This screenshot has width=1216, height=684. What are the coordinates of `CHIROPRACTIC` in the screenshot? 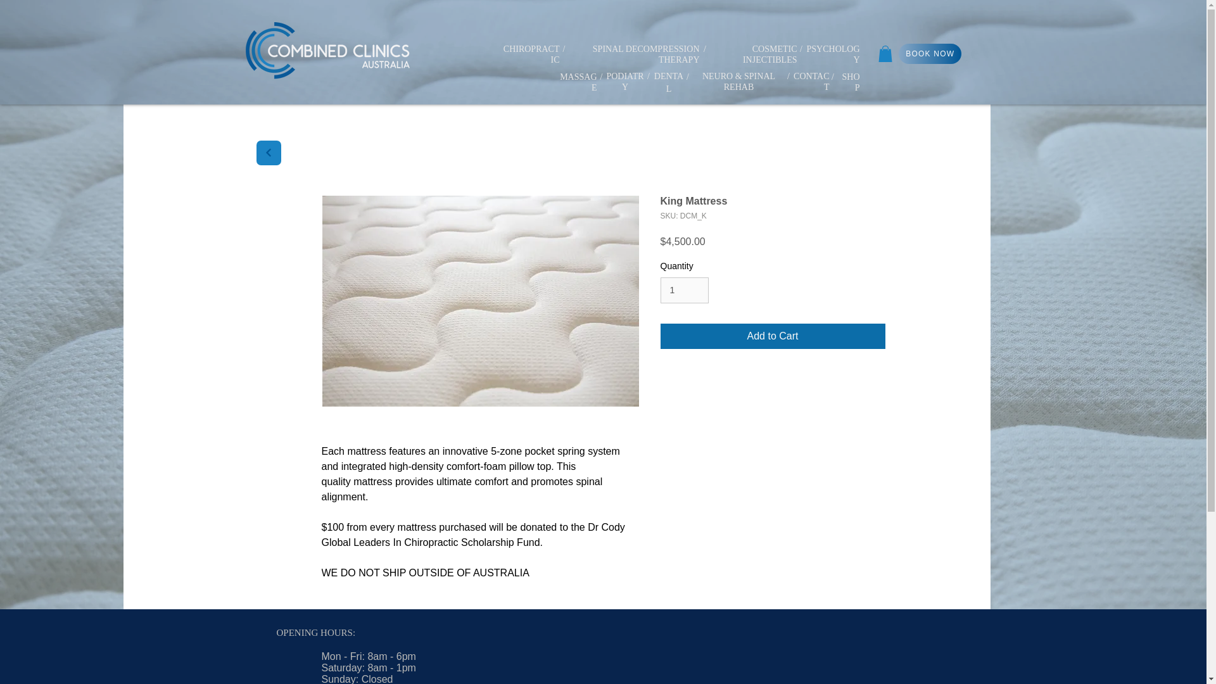 It's located at (531, 54).